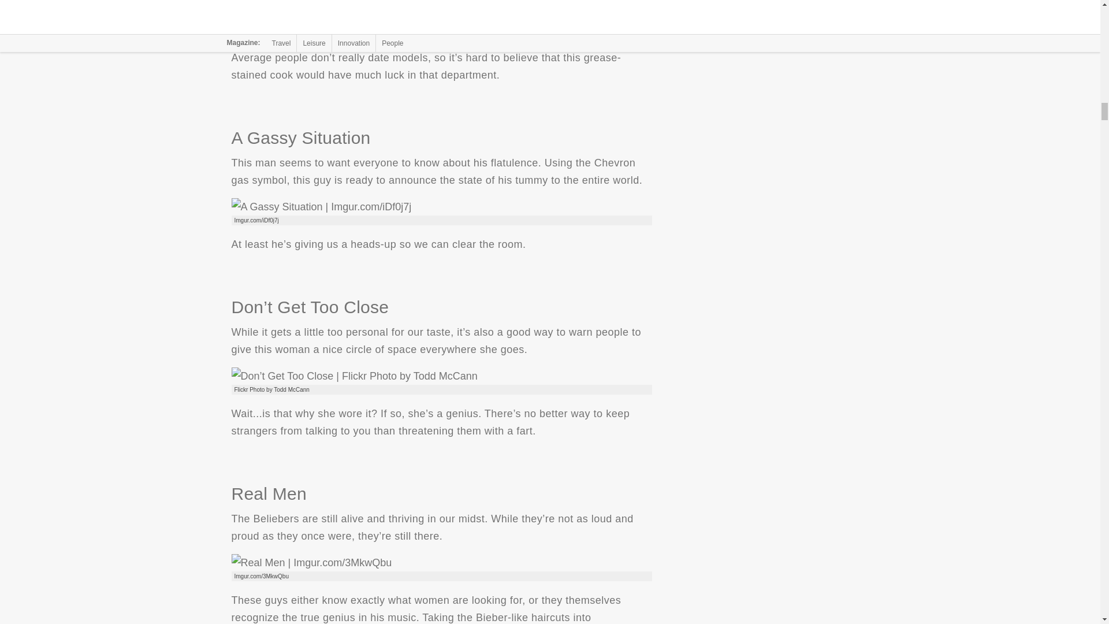  What do you see at coordinates (330, 20) in the screenshot?
I see `Clear Expectations` at bounding box center [330, 20].